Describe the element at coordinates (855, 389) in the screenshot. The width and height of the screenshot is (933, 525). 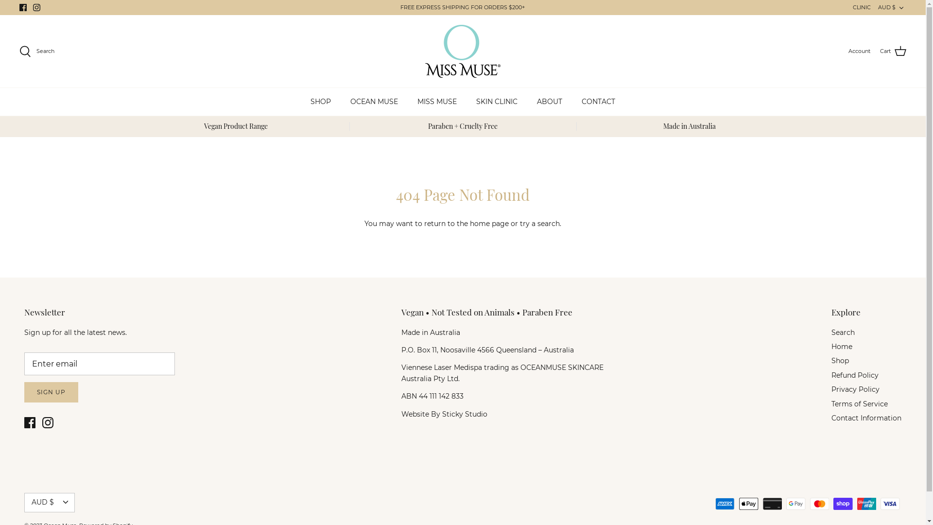
I see `Privacy Policy` at that location.